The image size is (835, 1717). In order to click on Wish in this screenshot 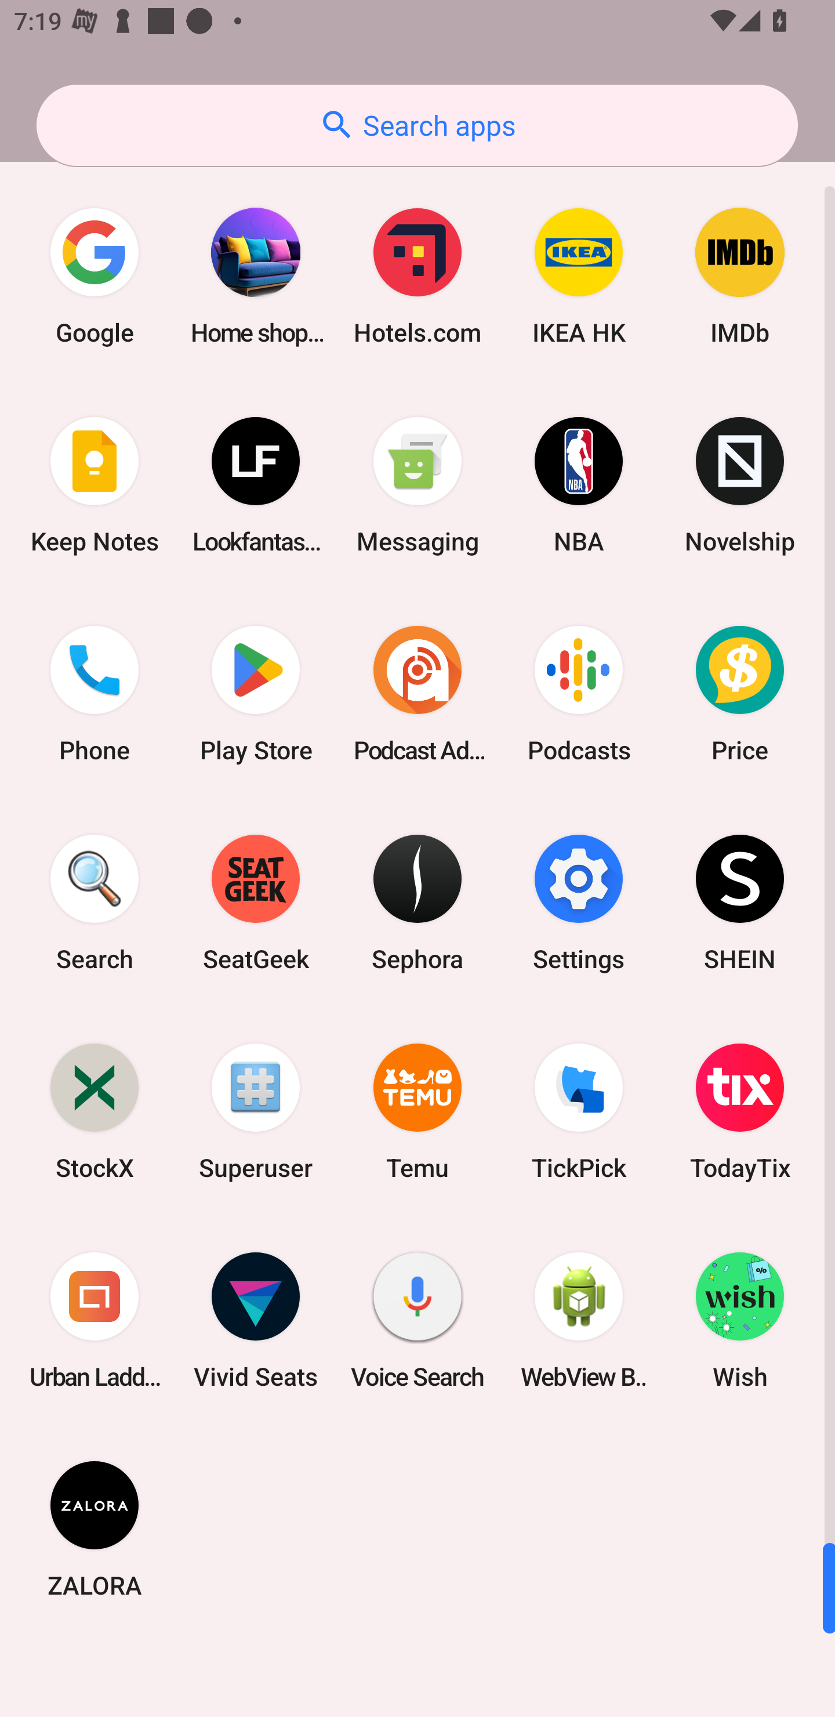, I will do `click(740, 1320)`.